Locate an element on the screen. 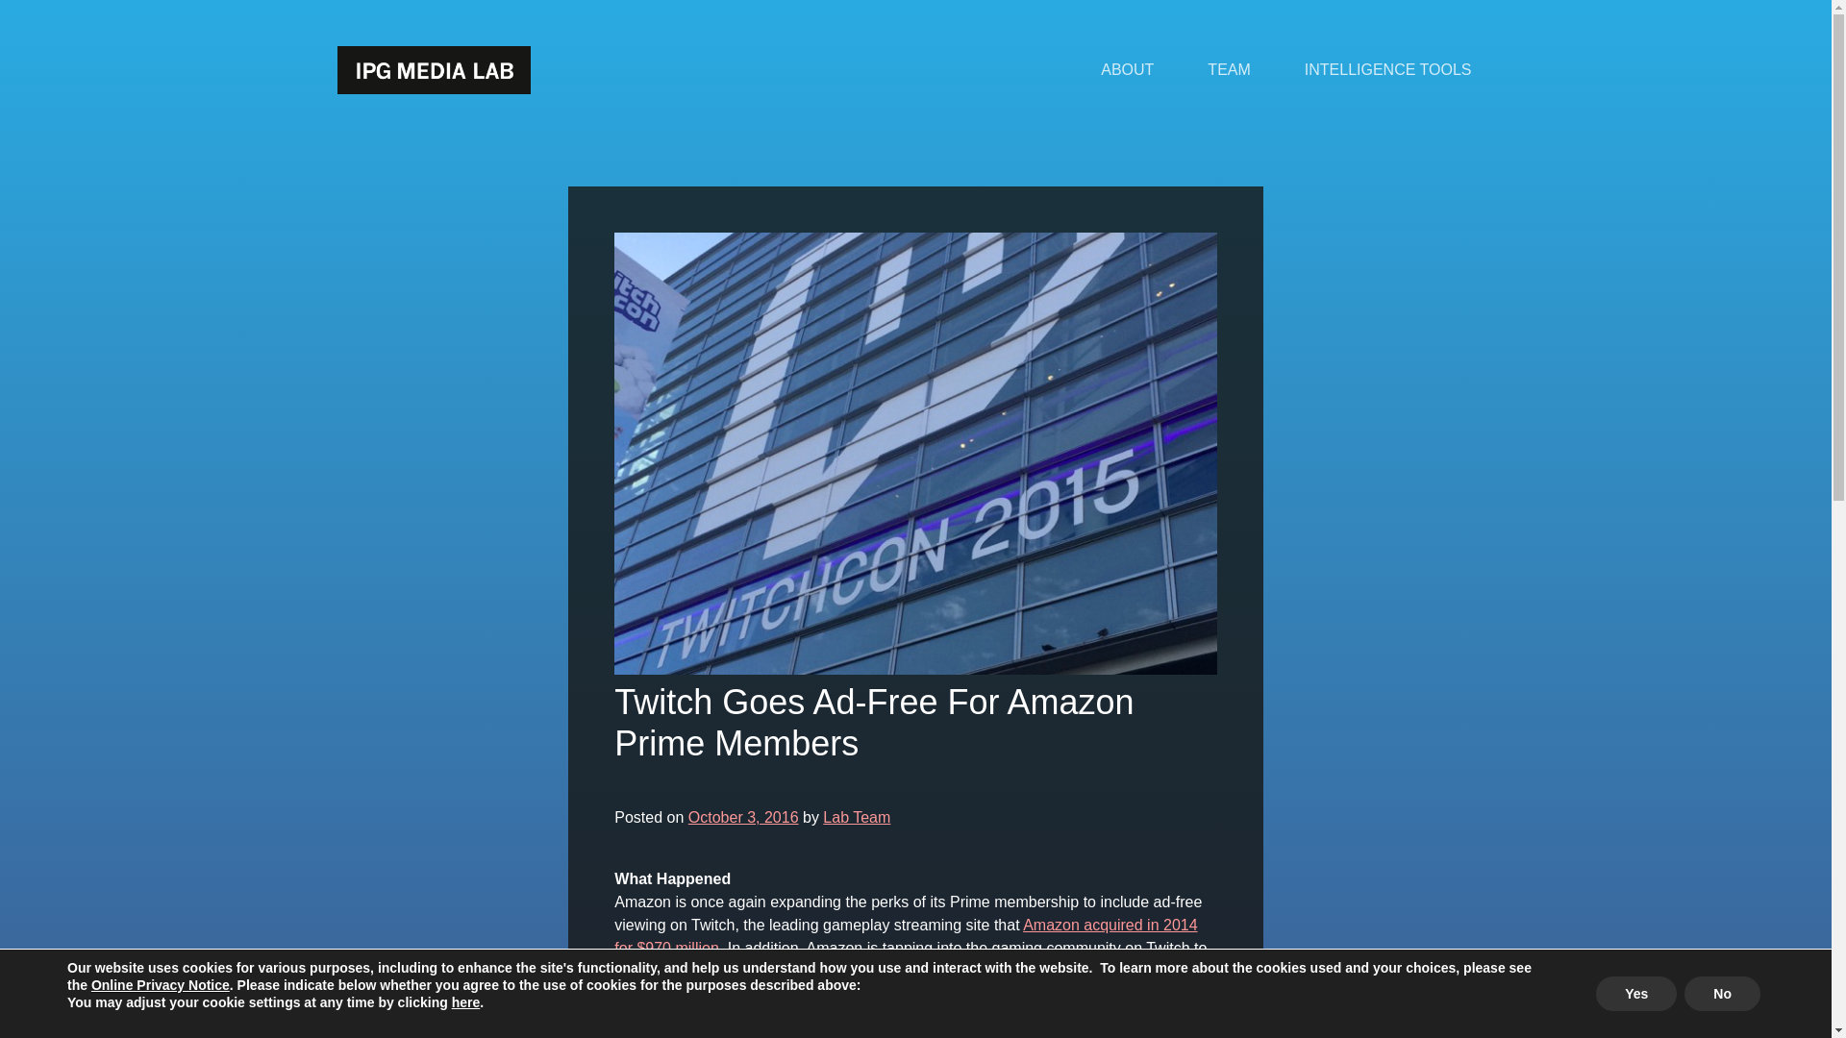 Image resolution: width=1846 pixels, height=1038 pixels. IPG Media Lab is located at coordinates (433, 69).